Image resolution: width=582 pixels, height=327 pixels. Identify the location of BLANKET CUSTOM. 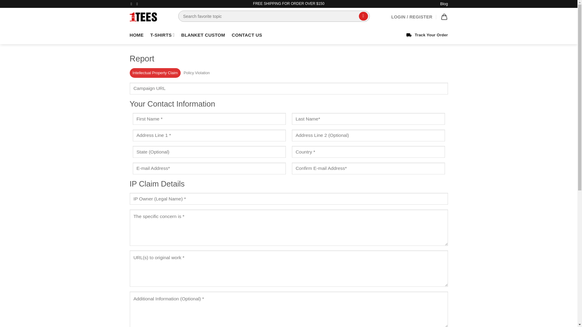
(203, 35).